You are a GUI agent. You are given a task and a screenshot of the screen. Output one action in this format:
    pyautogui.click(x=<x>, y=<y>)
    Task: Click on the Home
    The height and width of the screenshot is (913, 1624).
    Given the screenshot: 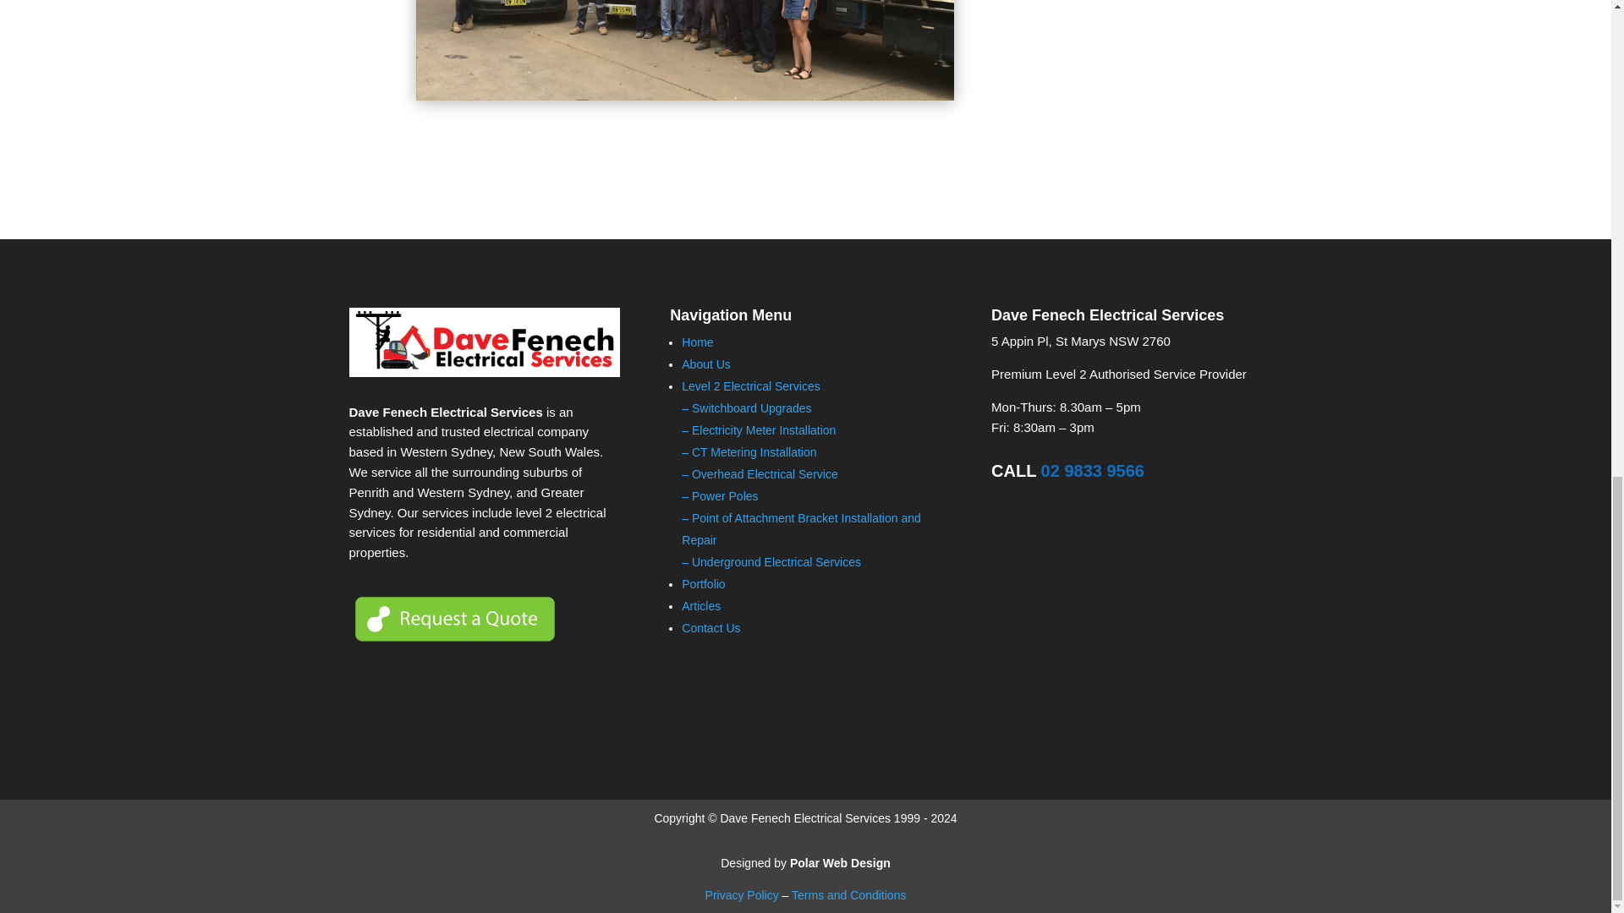 What is the action you would take?
    pyautogui.click(x=697, y=342)
    